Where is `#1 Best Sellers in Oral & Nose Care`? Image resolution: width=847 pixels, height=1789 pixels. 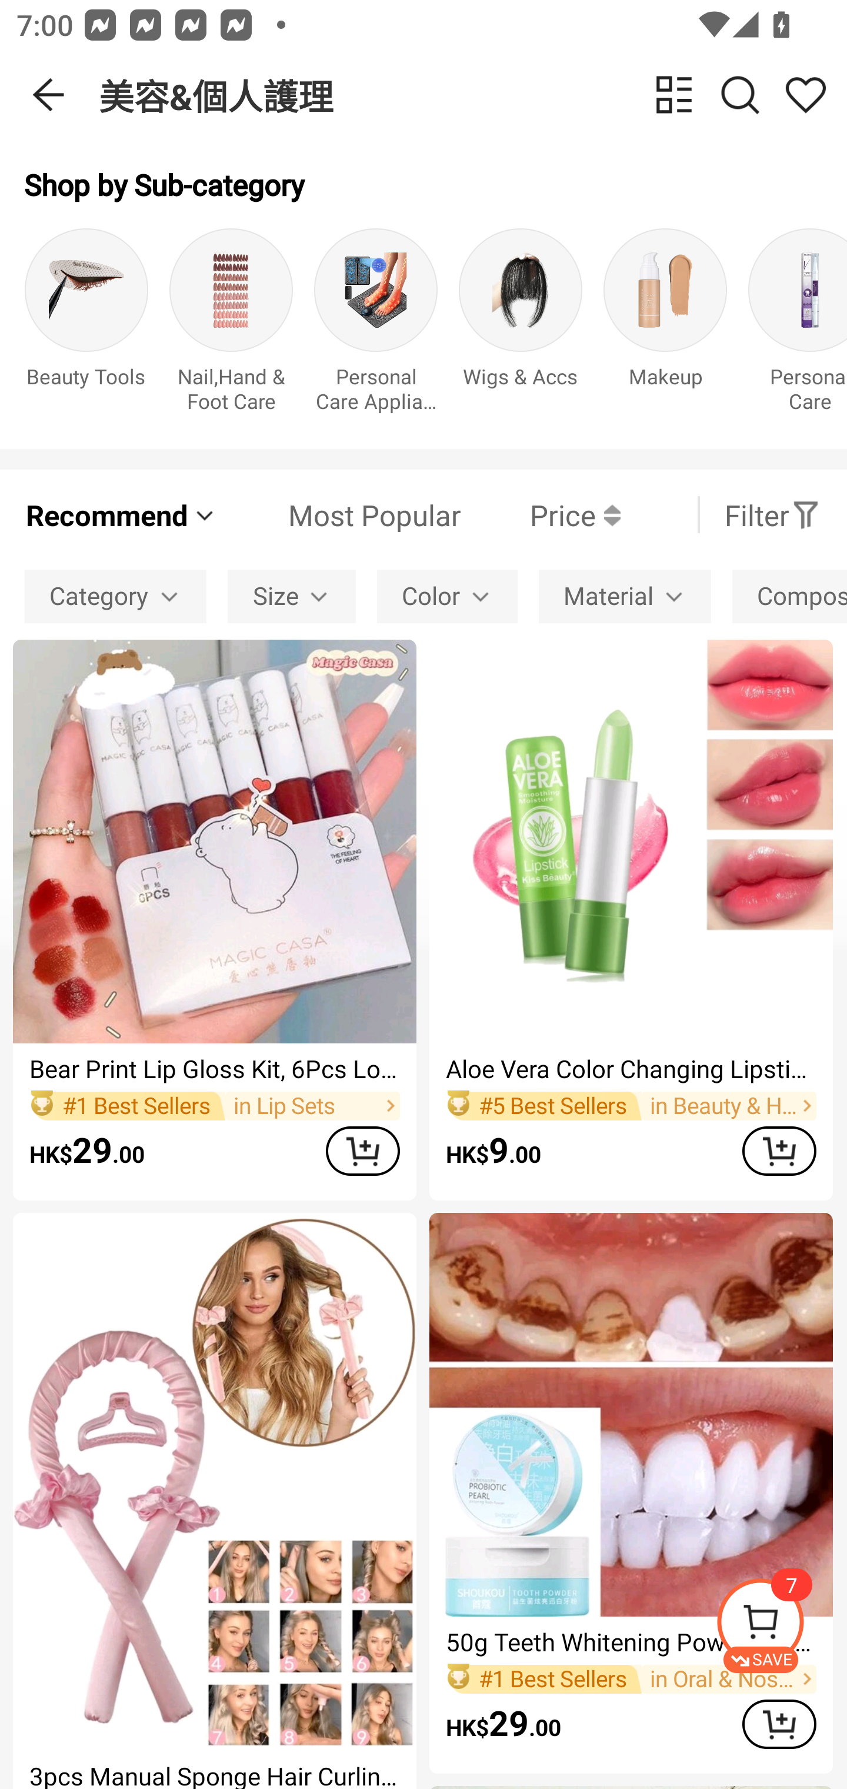
#1 Best Sellers in Oral & Nose Care is located at coordinates (631, 1678).